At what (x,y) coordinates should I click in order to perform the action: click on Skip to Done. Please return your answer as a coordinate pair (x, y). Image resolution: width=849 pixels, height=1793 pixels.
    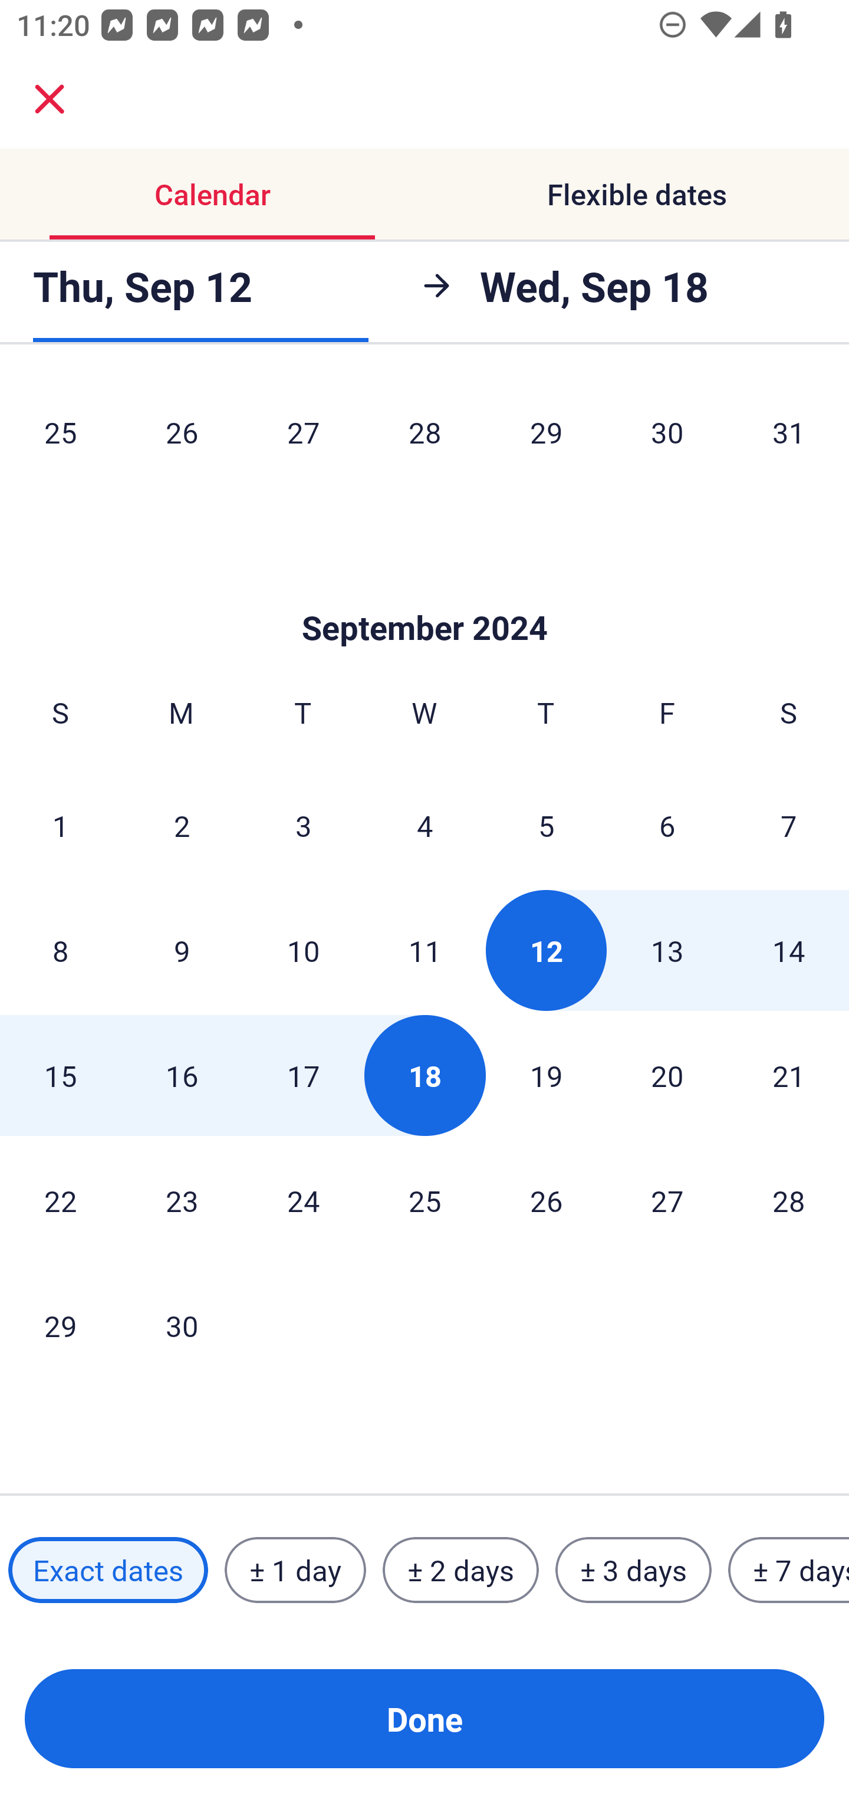
    Looking at the image, I should click on (424, 592).